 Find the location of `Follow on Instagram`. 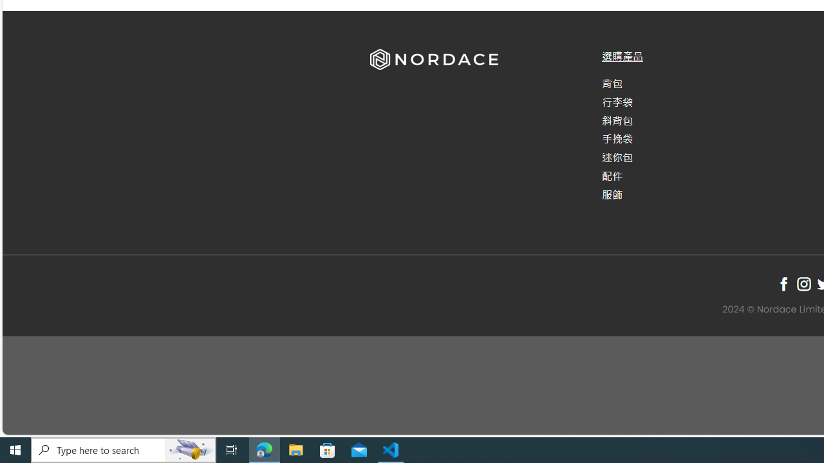

Follow on Instagram is located at coordinates (803, 284).